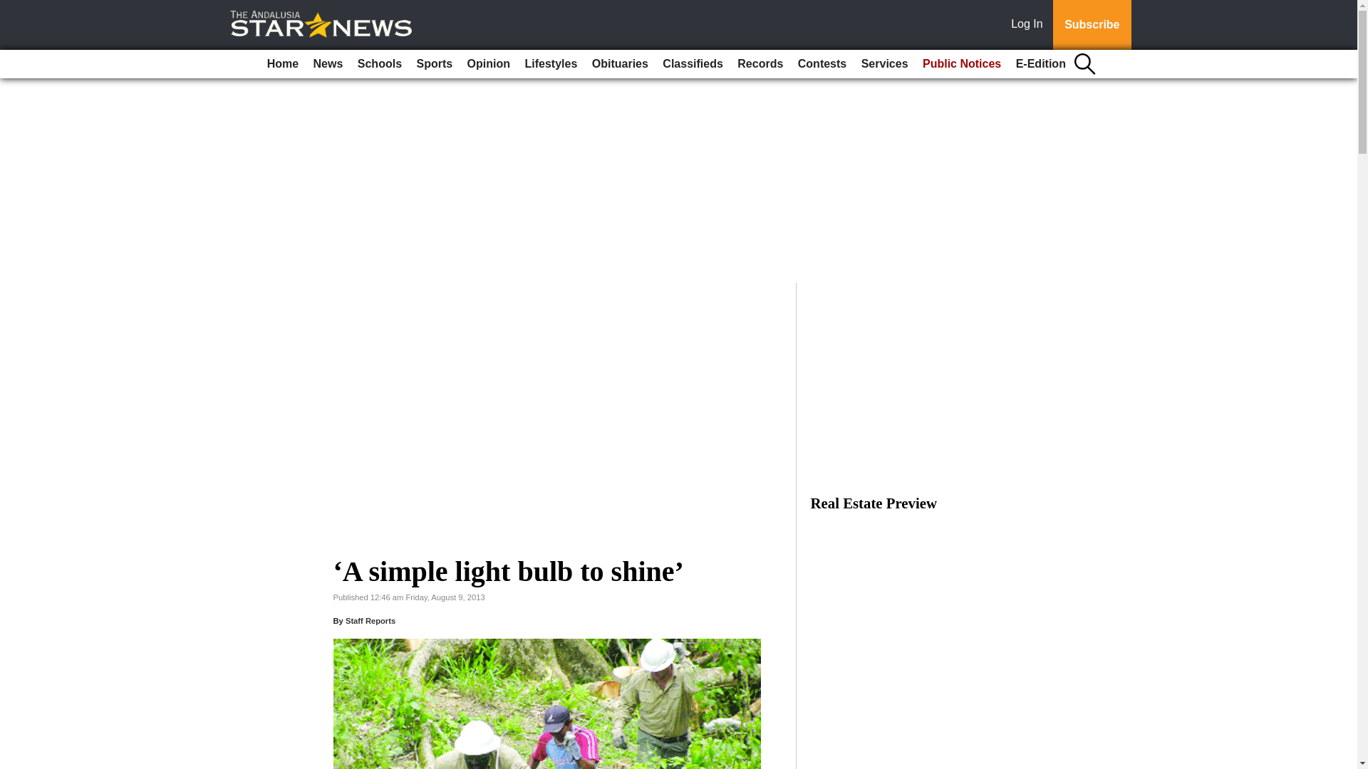 The height and width of the screenshot is (769, 1368). Describe the element at coordinates (962, 64) in the screenshot. I see `Public Notices` at that location.